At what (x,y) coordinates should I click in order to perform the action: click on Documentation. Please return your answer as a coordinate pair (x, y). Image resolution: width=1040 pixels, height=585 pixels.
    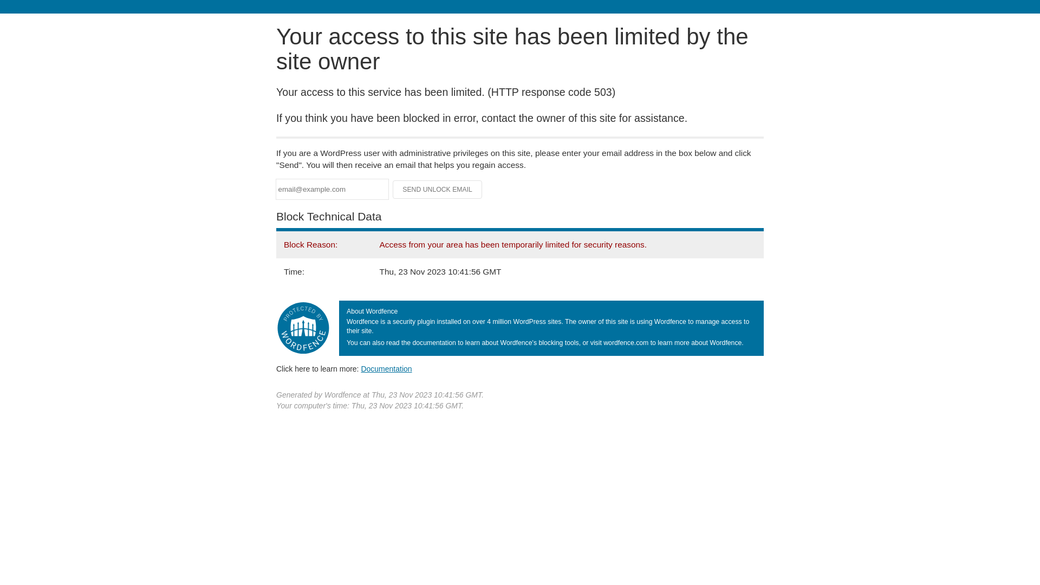
    Looking at the image, I should click on (386, 369).